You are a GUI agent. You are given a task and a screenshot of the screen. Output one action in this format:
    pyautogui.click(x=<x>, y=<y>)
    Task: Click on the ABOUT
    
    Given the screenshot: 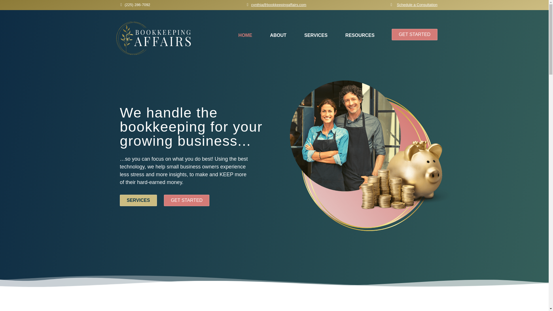 What is the action you would take?
    pyautogui.click(x=278, y=35)
    